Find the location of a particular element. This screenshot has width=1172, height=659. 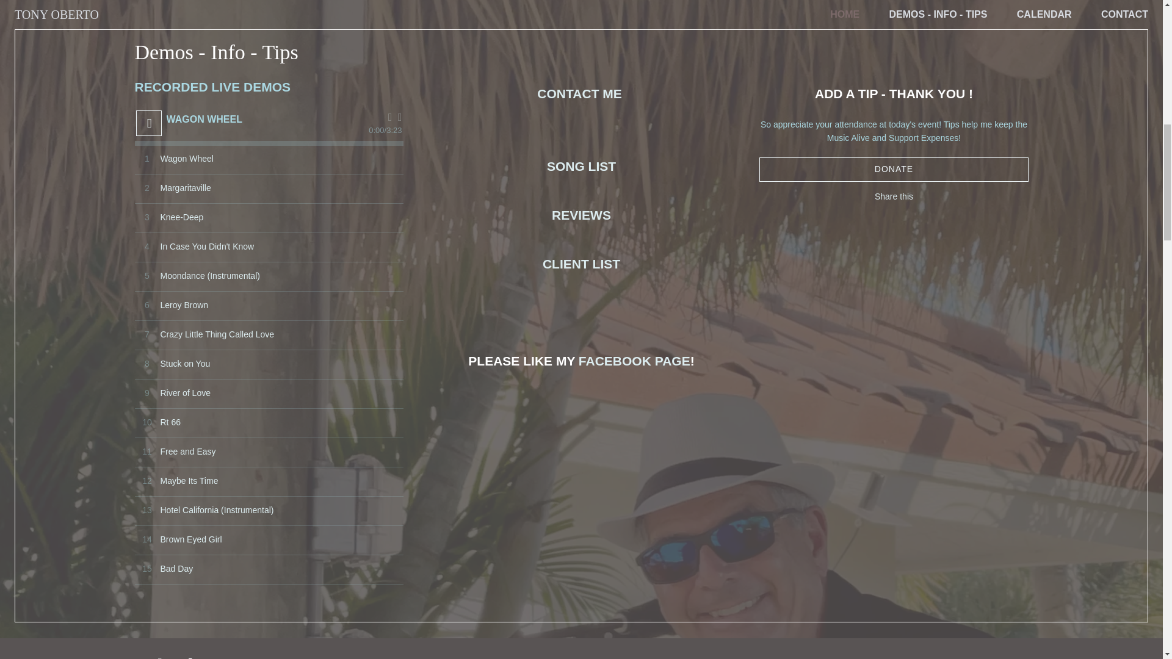

Leroy Brown is located at coordinates (184, 305).